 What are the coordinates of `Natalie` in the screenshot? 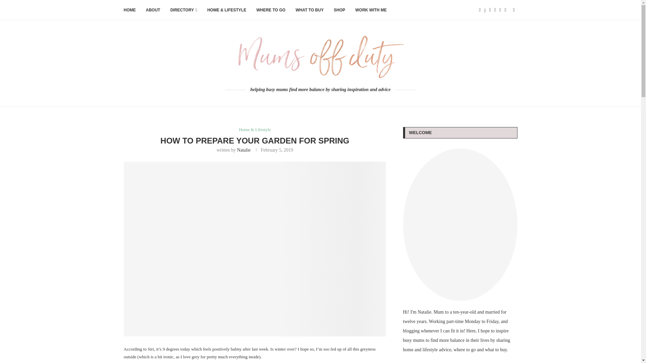 It's located at (244, 150).